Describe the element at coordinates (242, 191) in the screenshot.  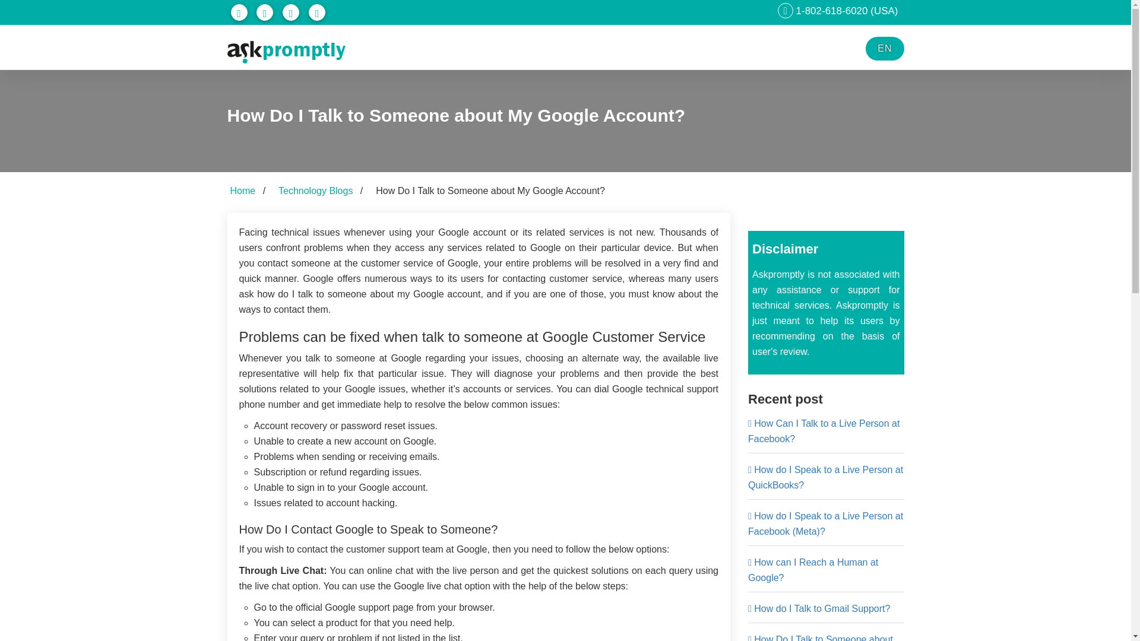
I see `Home` at that location.